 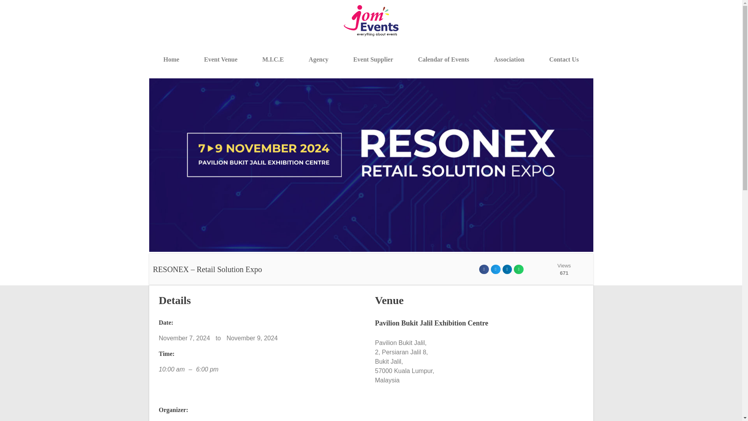 I want to click on jomevents-logo, so click(x=371, y=20).